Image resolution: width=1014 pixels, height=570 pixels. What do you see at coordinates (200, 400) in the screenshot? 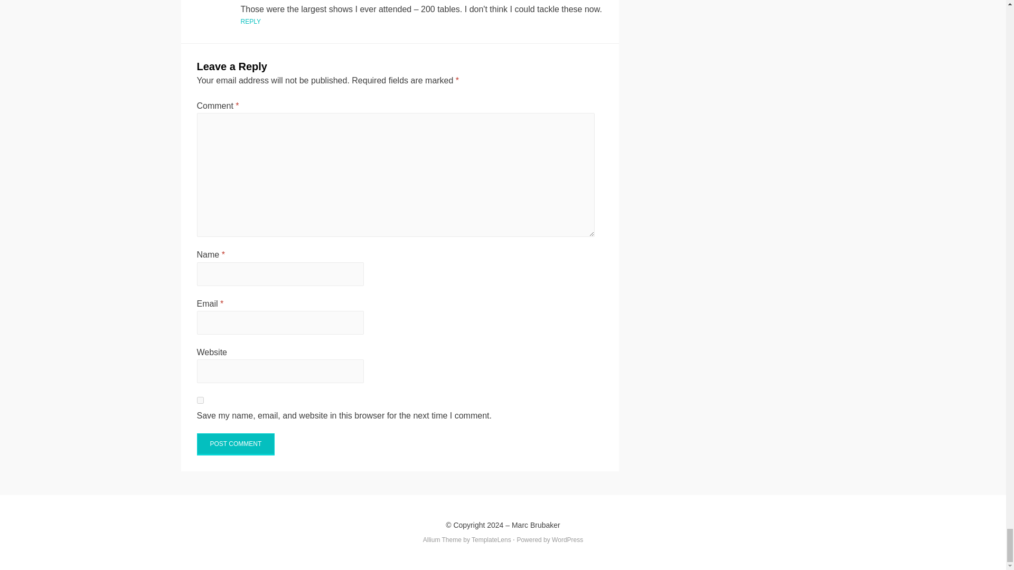
I see `yes` at bounding box center [200, 400].